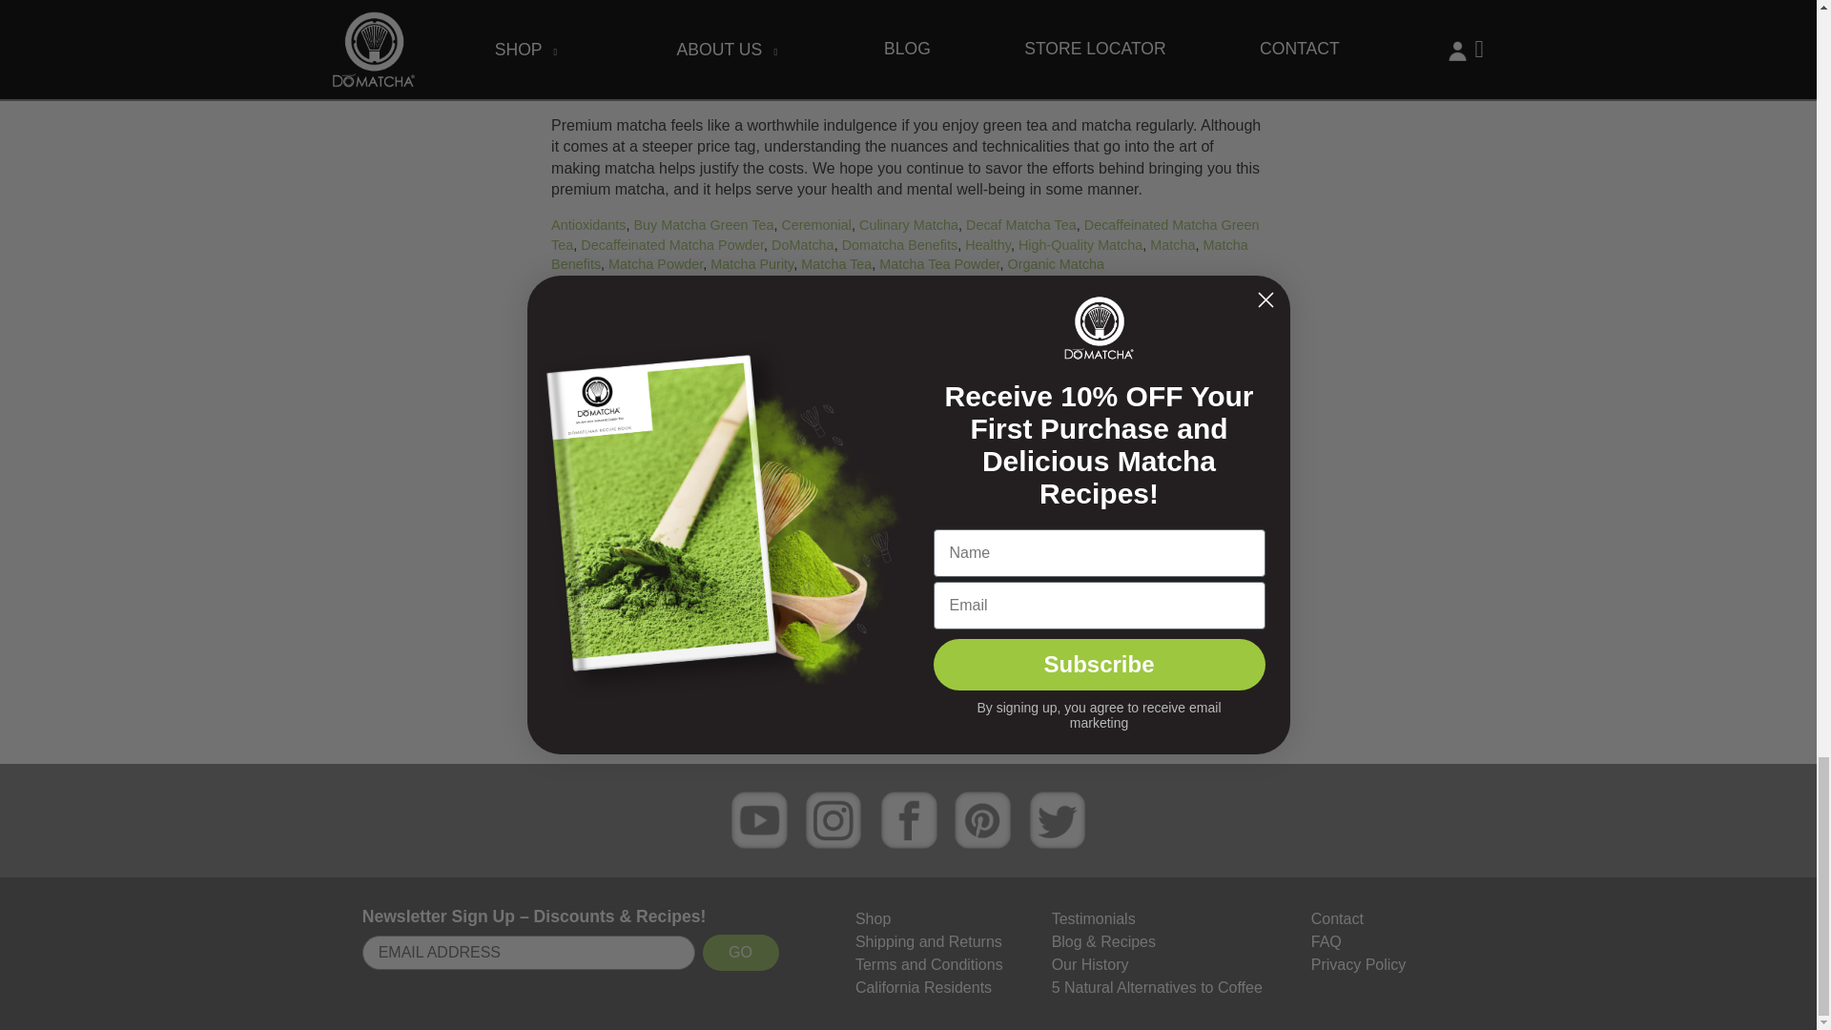 The height and width of the screenshot is (1030, 1831). I want to click on DoMatcha, so click(803, 244).